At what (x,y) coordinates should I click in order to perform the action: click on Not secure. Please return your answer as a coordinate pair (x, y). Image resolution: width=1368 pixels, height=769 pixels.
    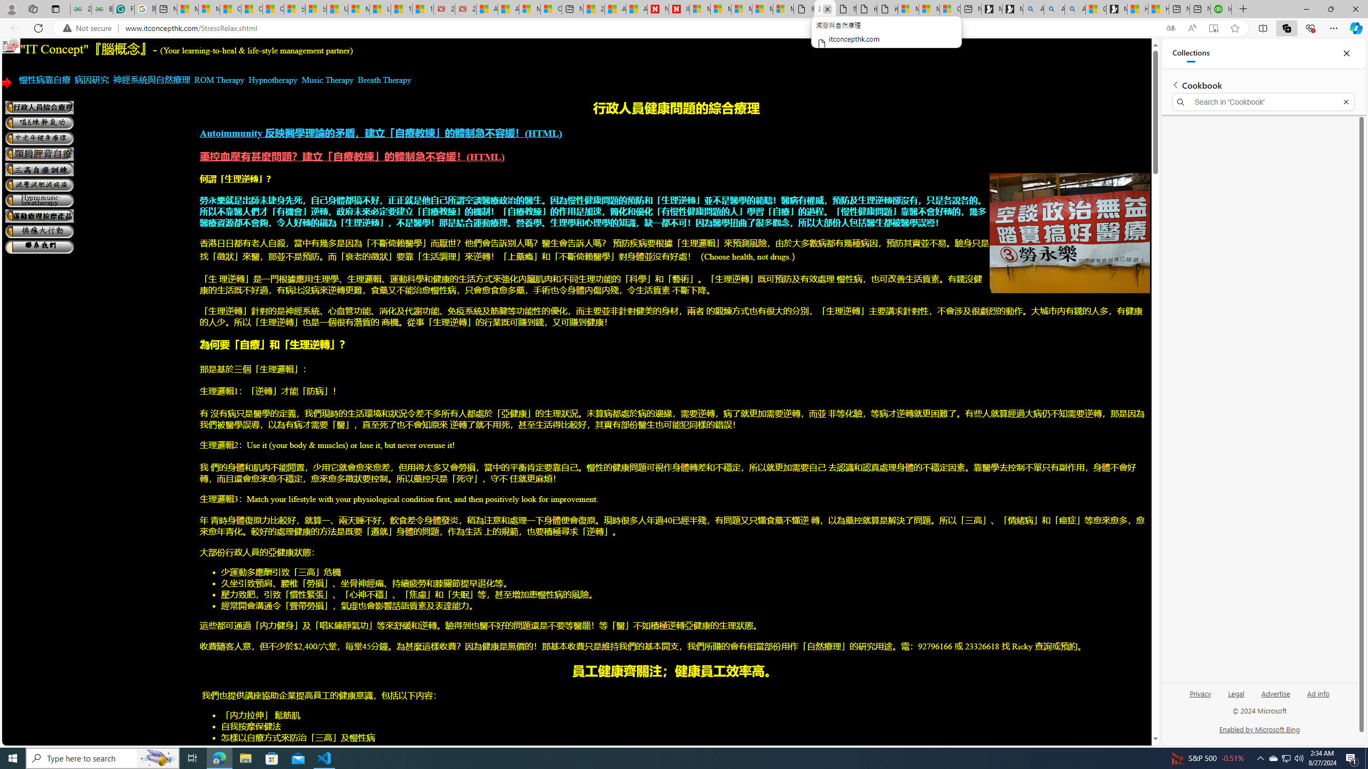
    Looking at the image, I should click on (90, 28).